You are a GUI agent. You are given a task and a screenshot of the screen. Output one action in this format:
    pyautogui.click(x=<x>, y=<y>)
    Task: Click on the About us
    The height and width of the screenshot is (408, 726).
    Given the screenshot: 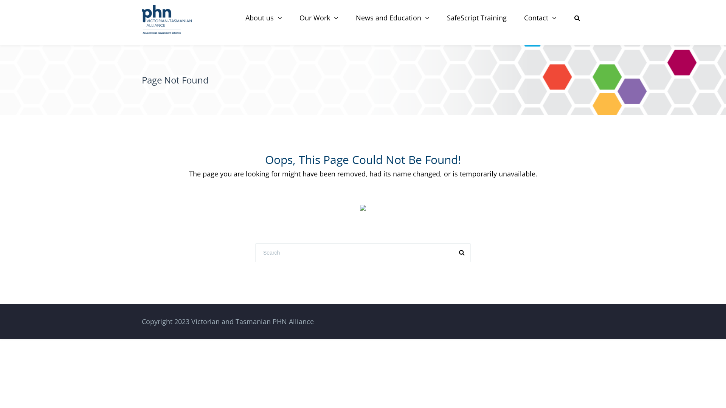 What is the action you would take?
    pyautogui.click(x=264, y=18)
    